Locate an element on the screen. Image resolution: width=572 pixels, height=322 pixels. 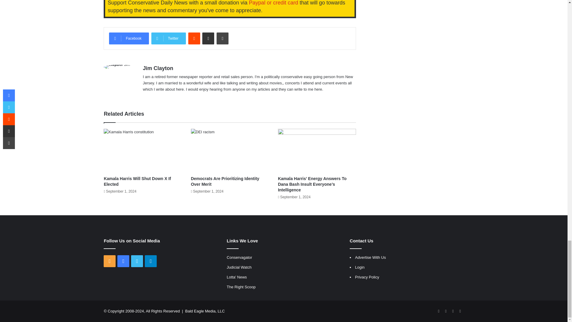
Reddit is located at coordinates (194, 38).